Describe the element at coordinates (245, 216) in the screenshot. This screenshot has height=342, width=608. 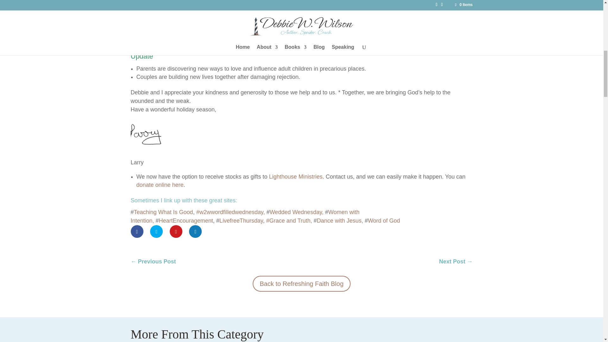
I see `Women with Intention,` at that location.